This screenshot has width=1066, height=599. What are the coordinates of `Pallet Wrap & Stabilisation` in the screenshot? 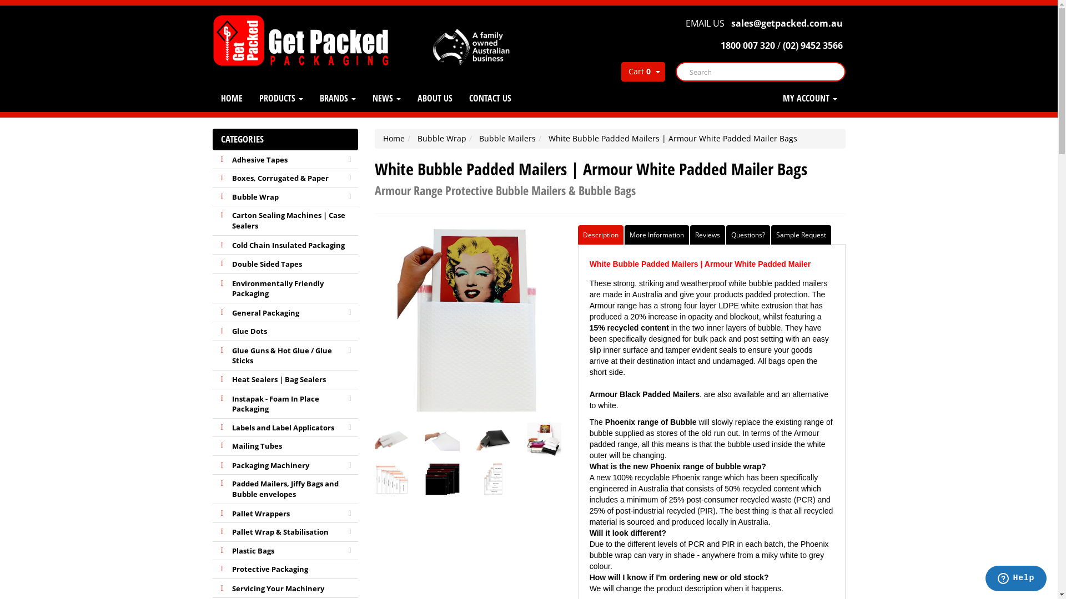 It's located at (285, 532).